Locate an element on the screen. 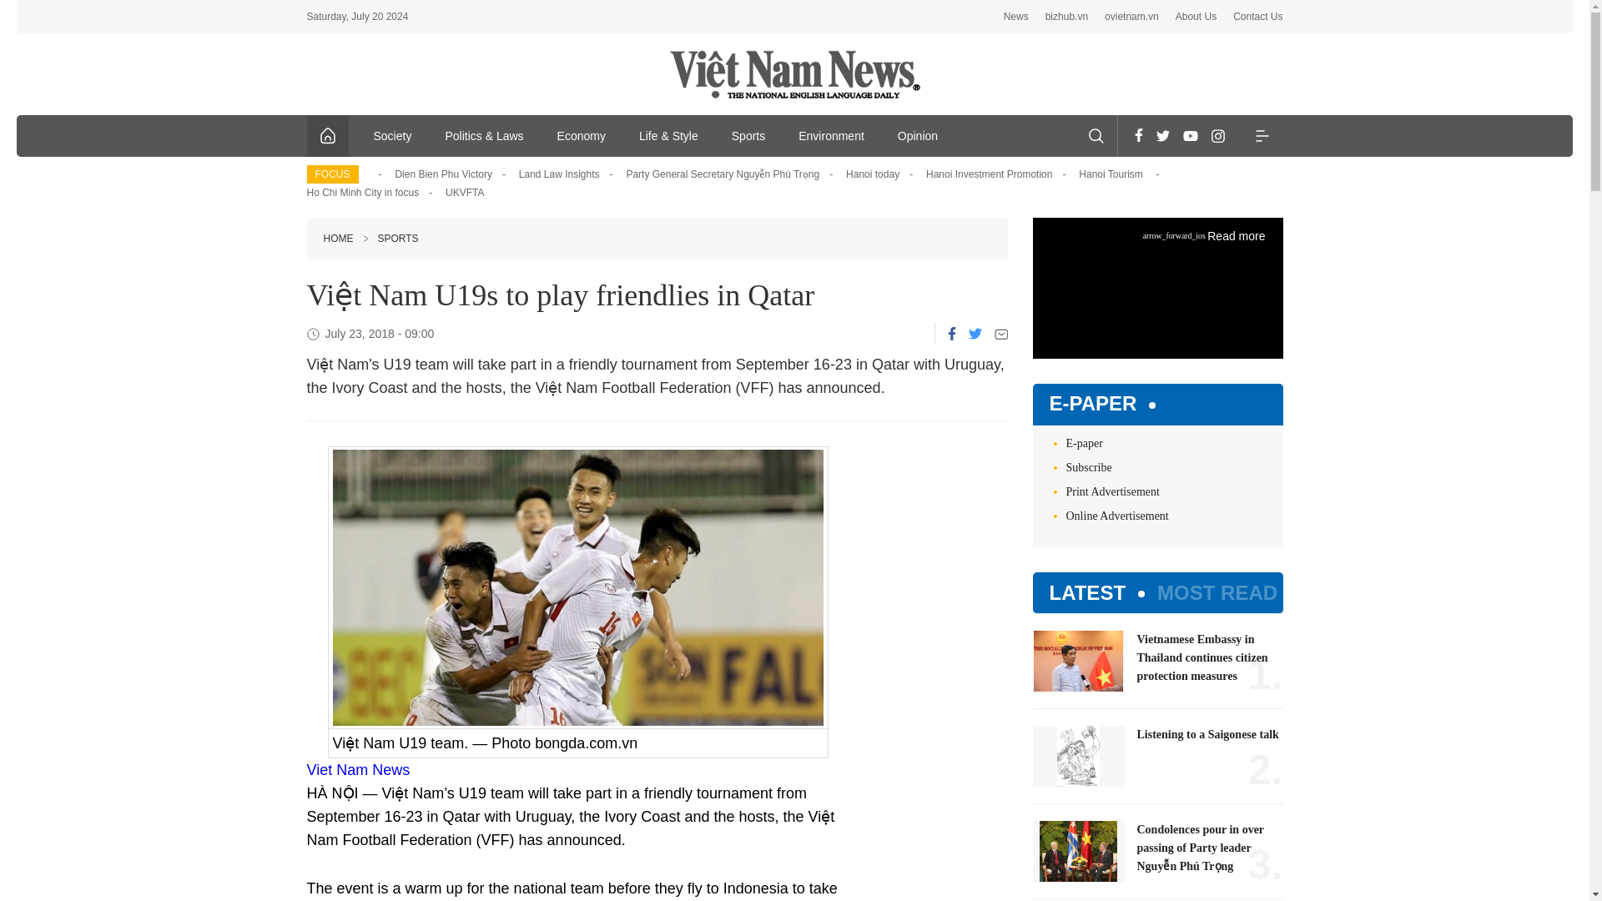 The image size is (1602, 901). Society is located at coordinates (393, 135).